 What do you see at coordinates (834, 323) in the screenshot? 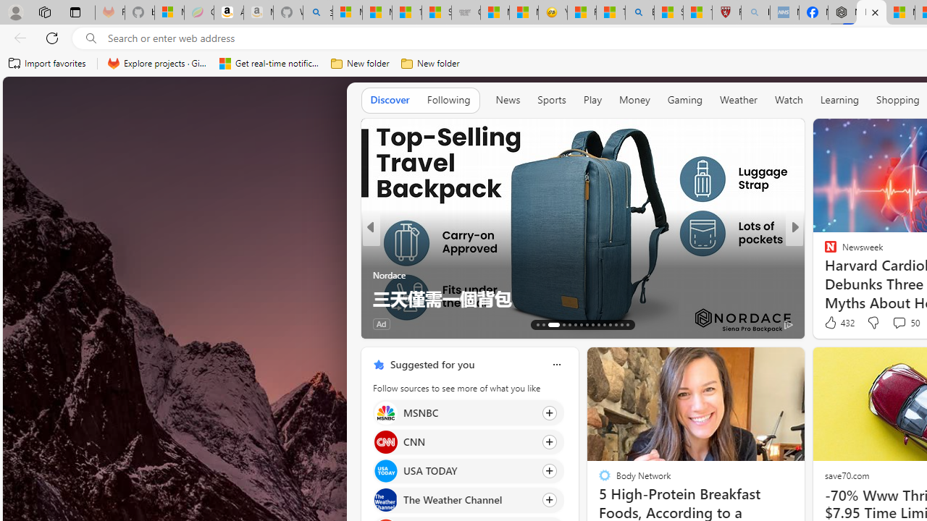
I see `256 Like` at bounding box center [834, 323].